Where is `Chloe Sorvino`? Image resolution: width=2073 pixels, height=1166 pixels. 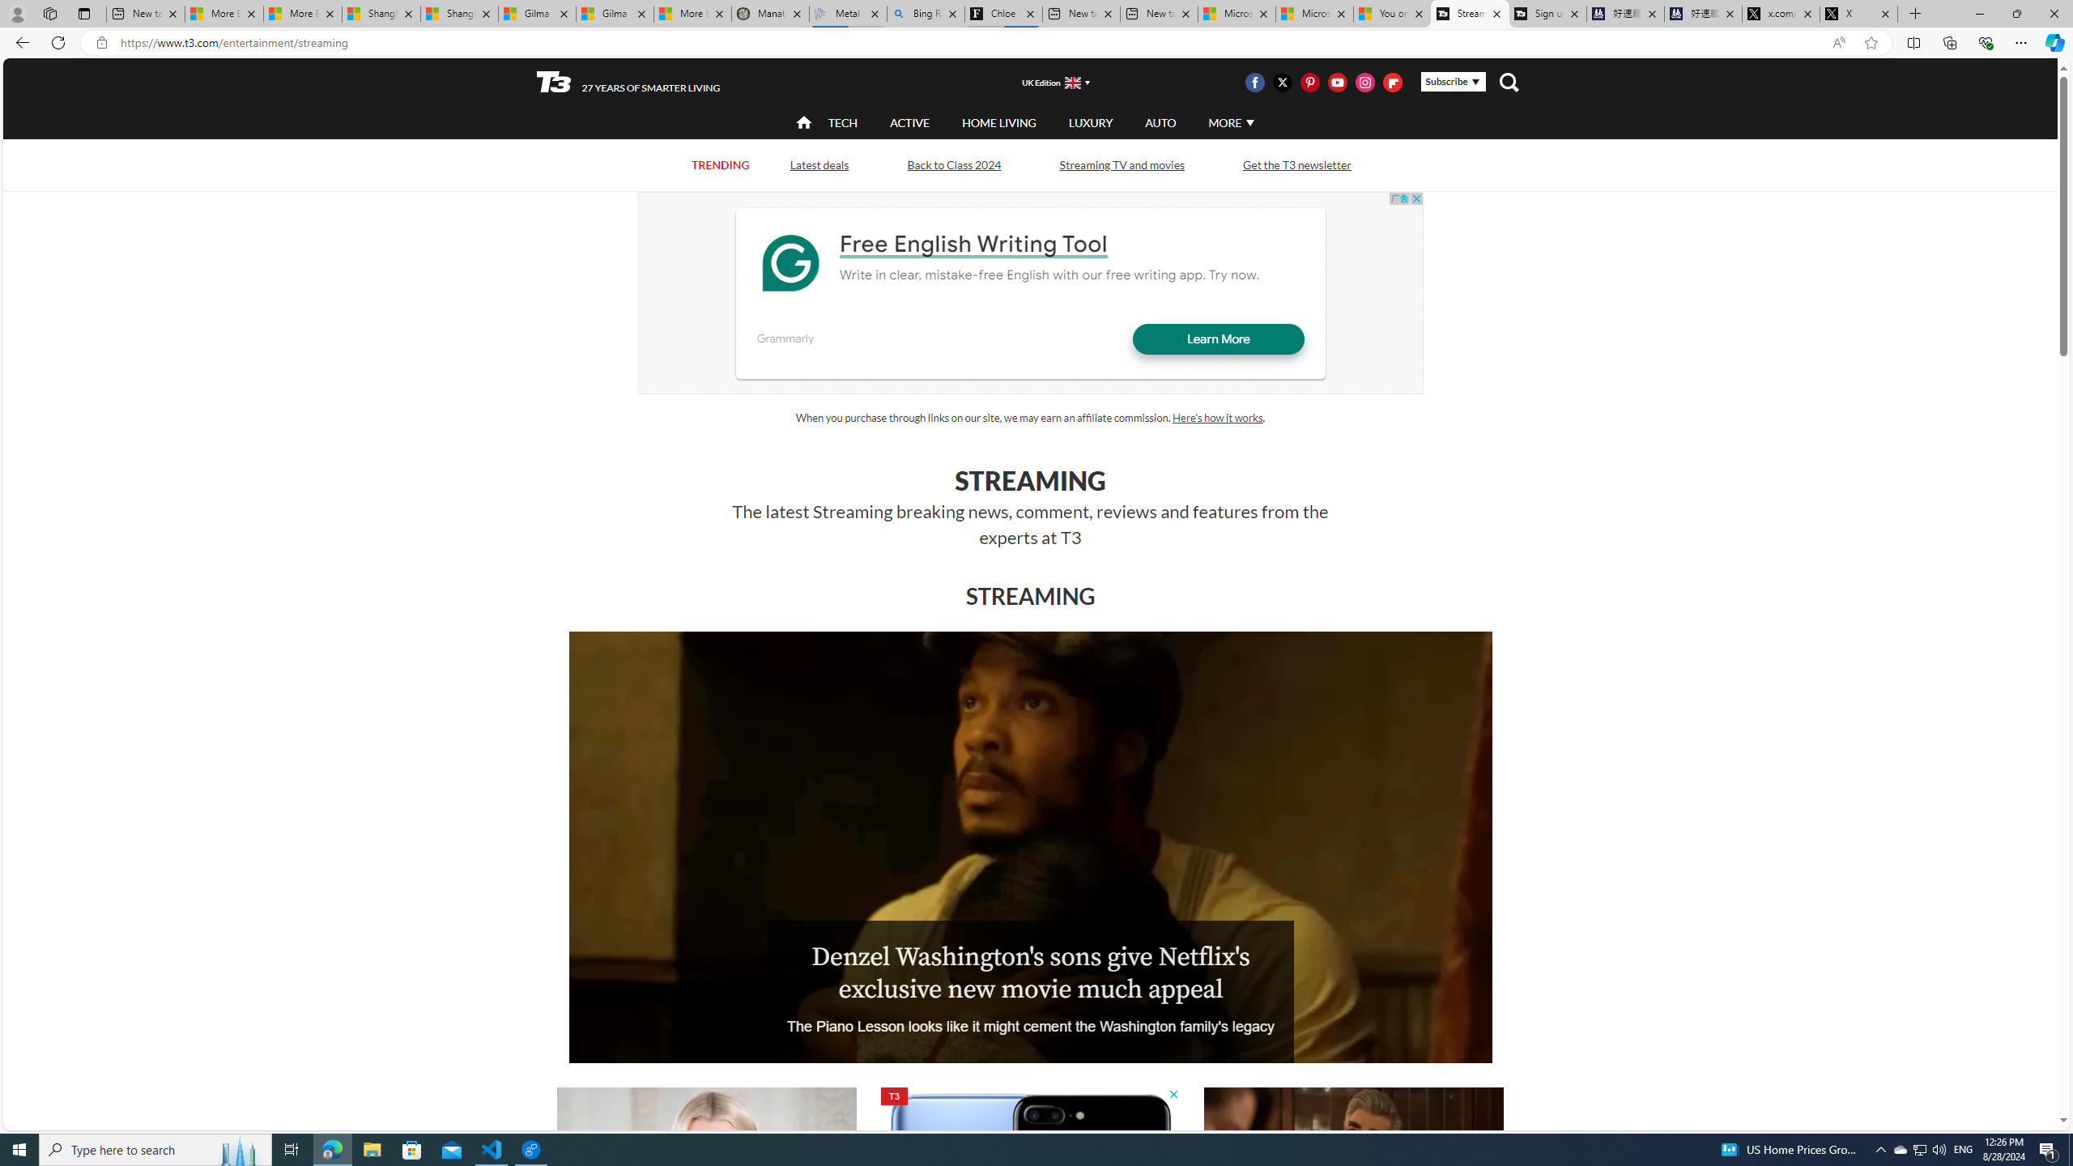 Chloe Sorvino is located at coordinates (1002, 14).